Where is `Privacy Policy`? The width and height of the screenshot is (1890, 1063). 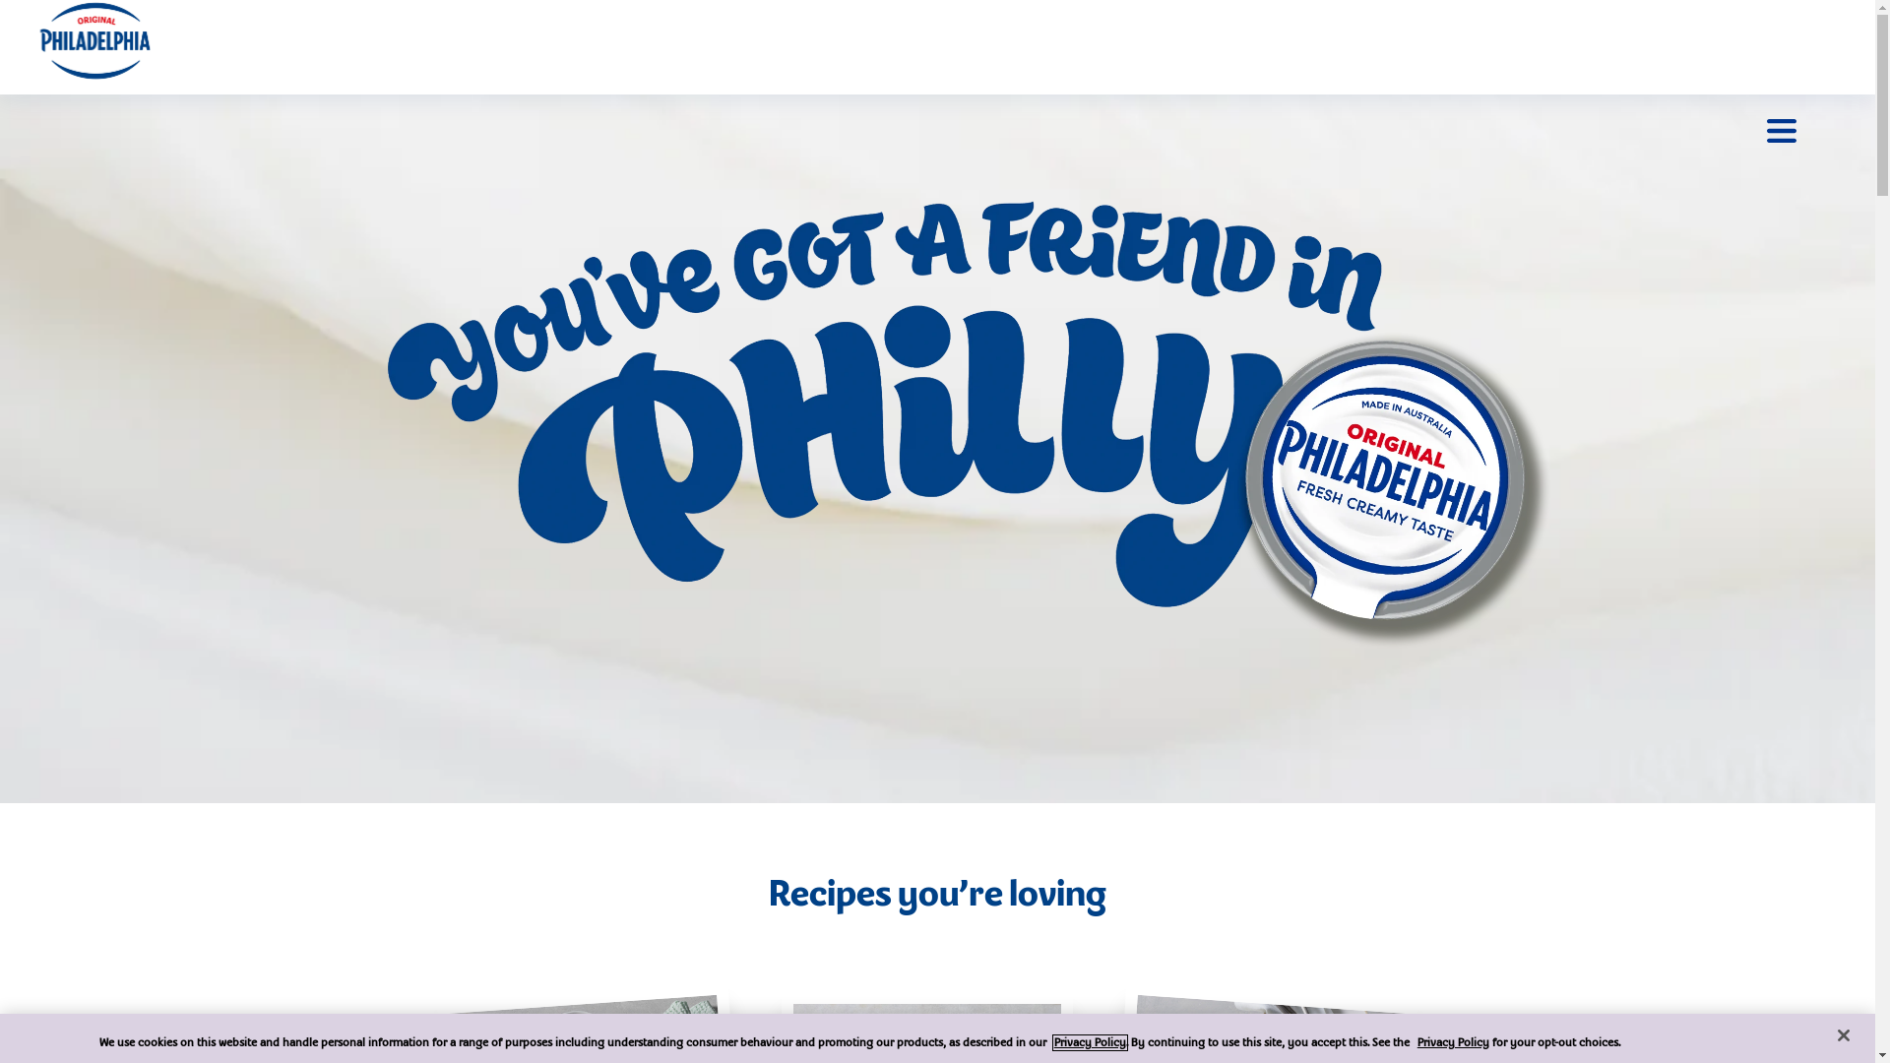 Privacy Policy is located at coordinates (1091, 1043).